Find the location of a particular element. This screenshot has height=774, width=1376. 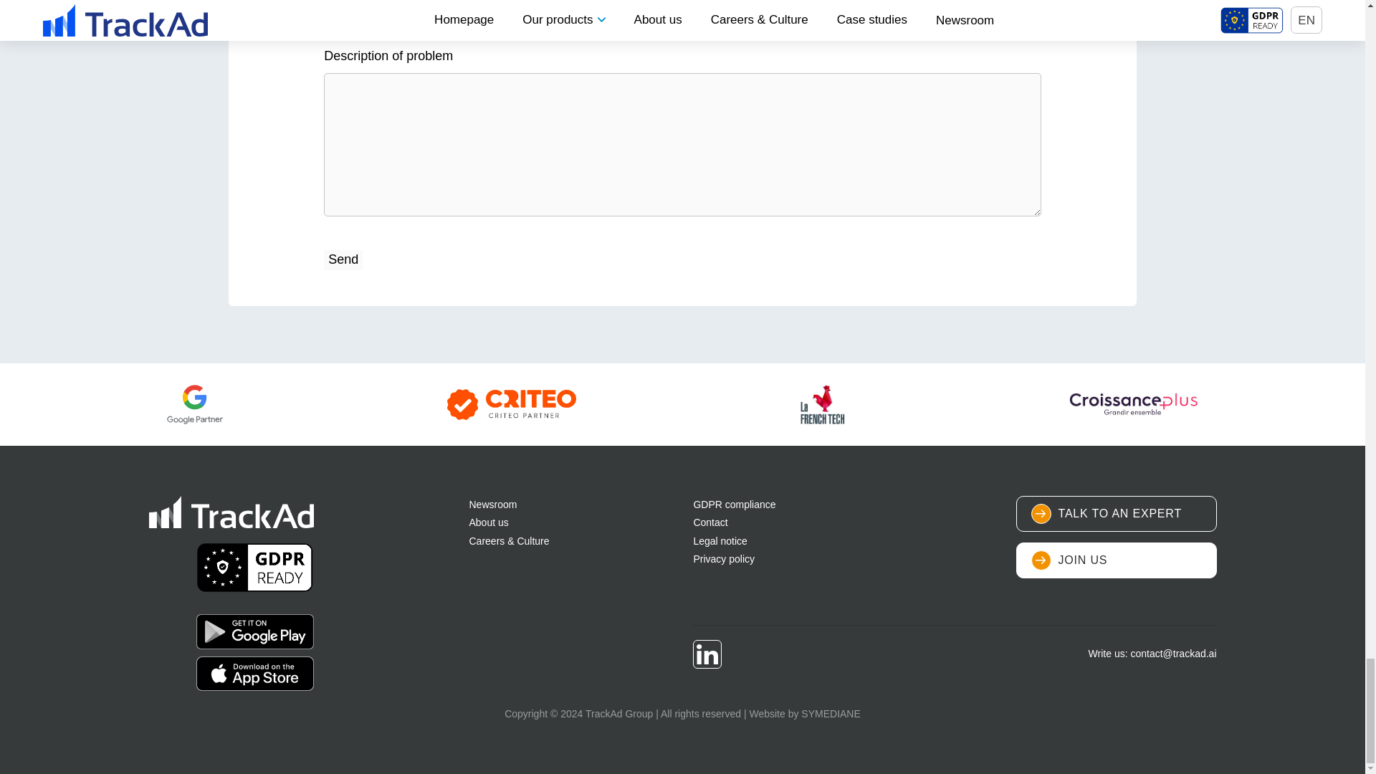

Privacy policy is located at coordinates (724, 559).